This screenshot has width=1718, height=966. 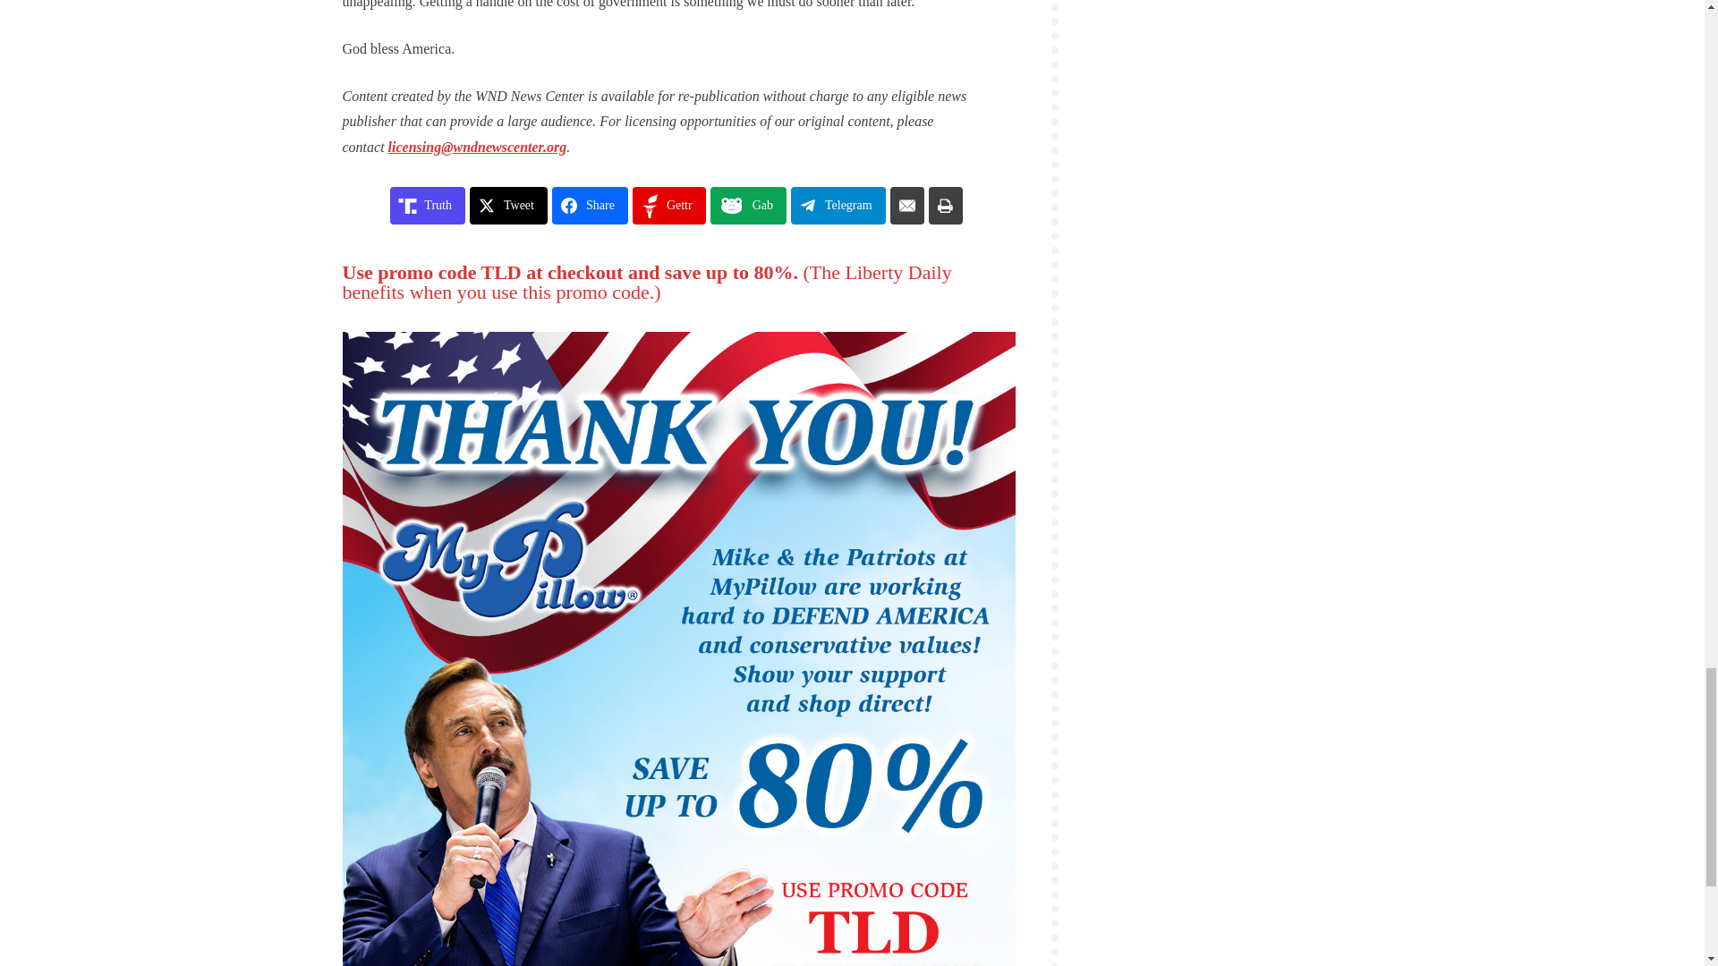 What do you see at coordinates (590, 206) in the screenshot?
I see `Share on Share` at bounding box center [590, 206].